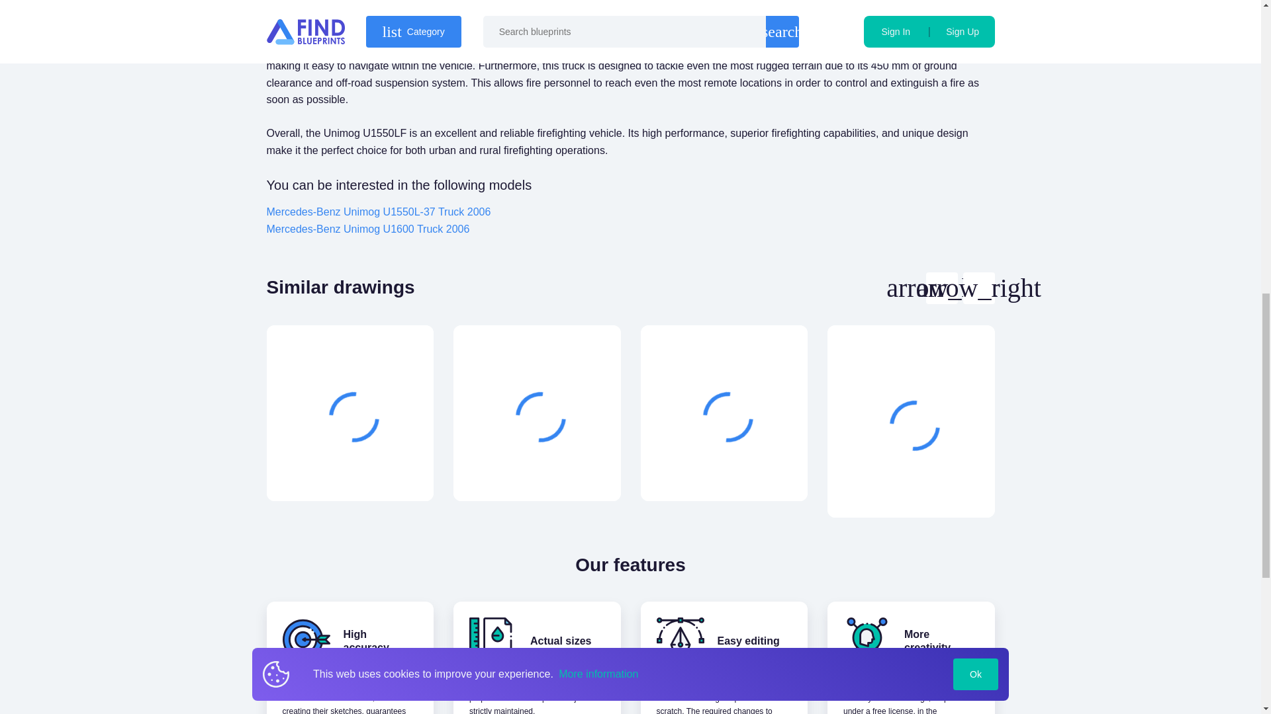 This screenshot has height=714, width=1271. What do you see at coordinates (726, 469) in the screenshot?
I see `More` at bounding box center [726, 469].